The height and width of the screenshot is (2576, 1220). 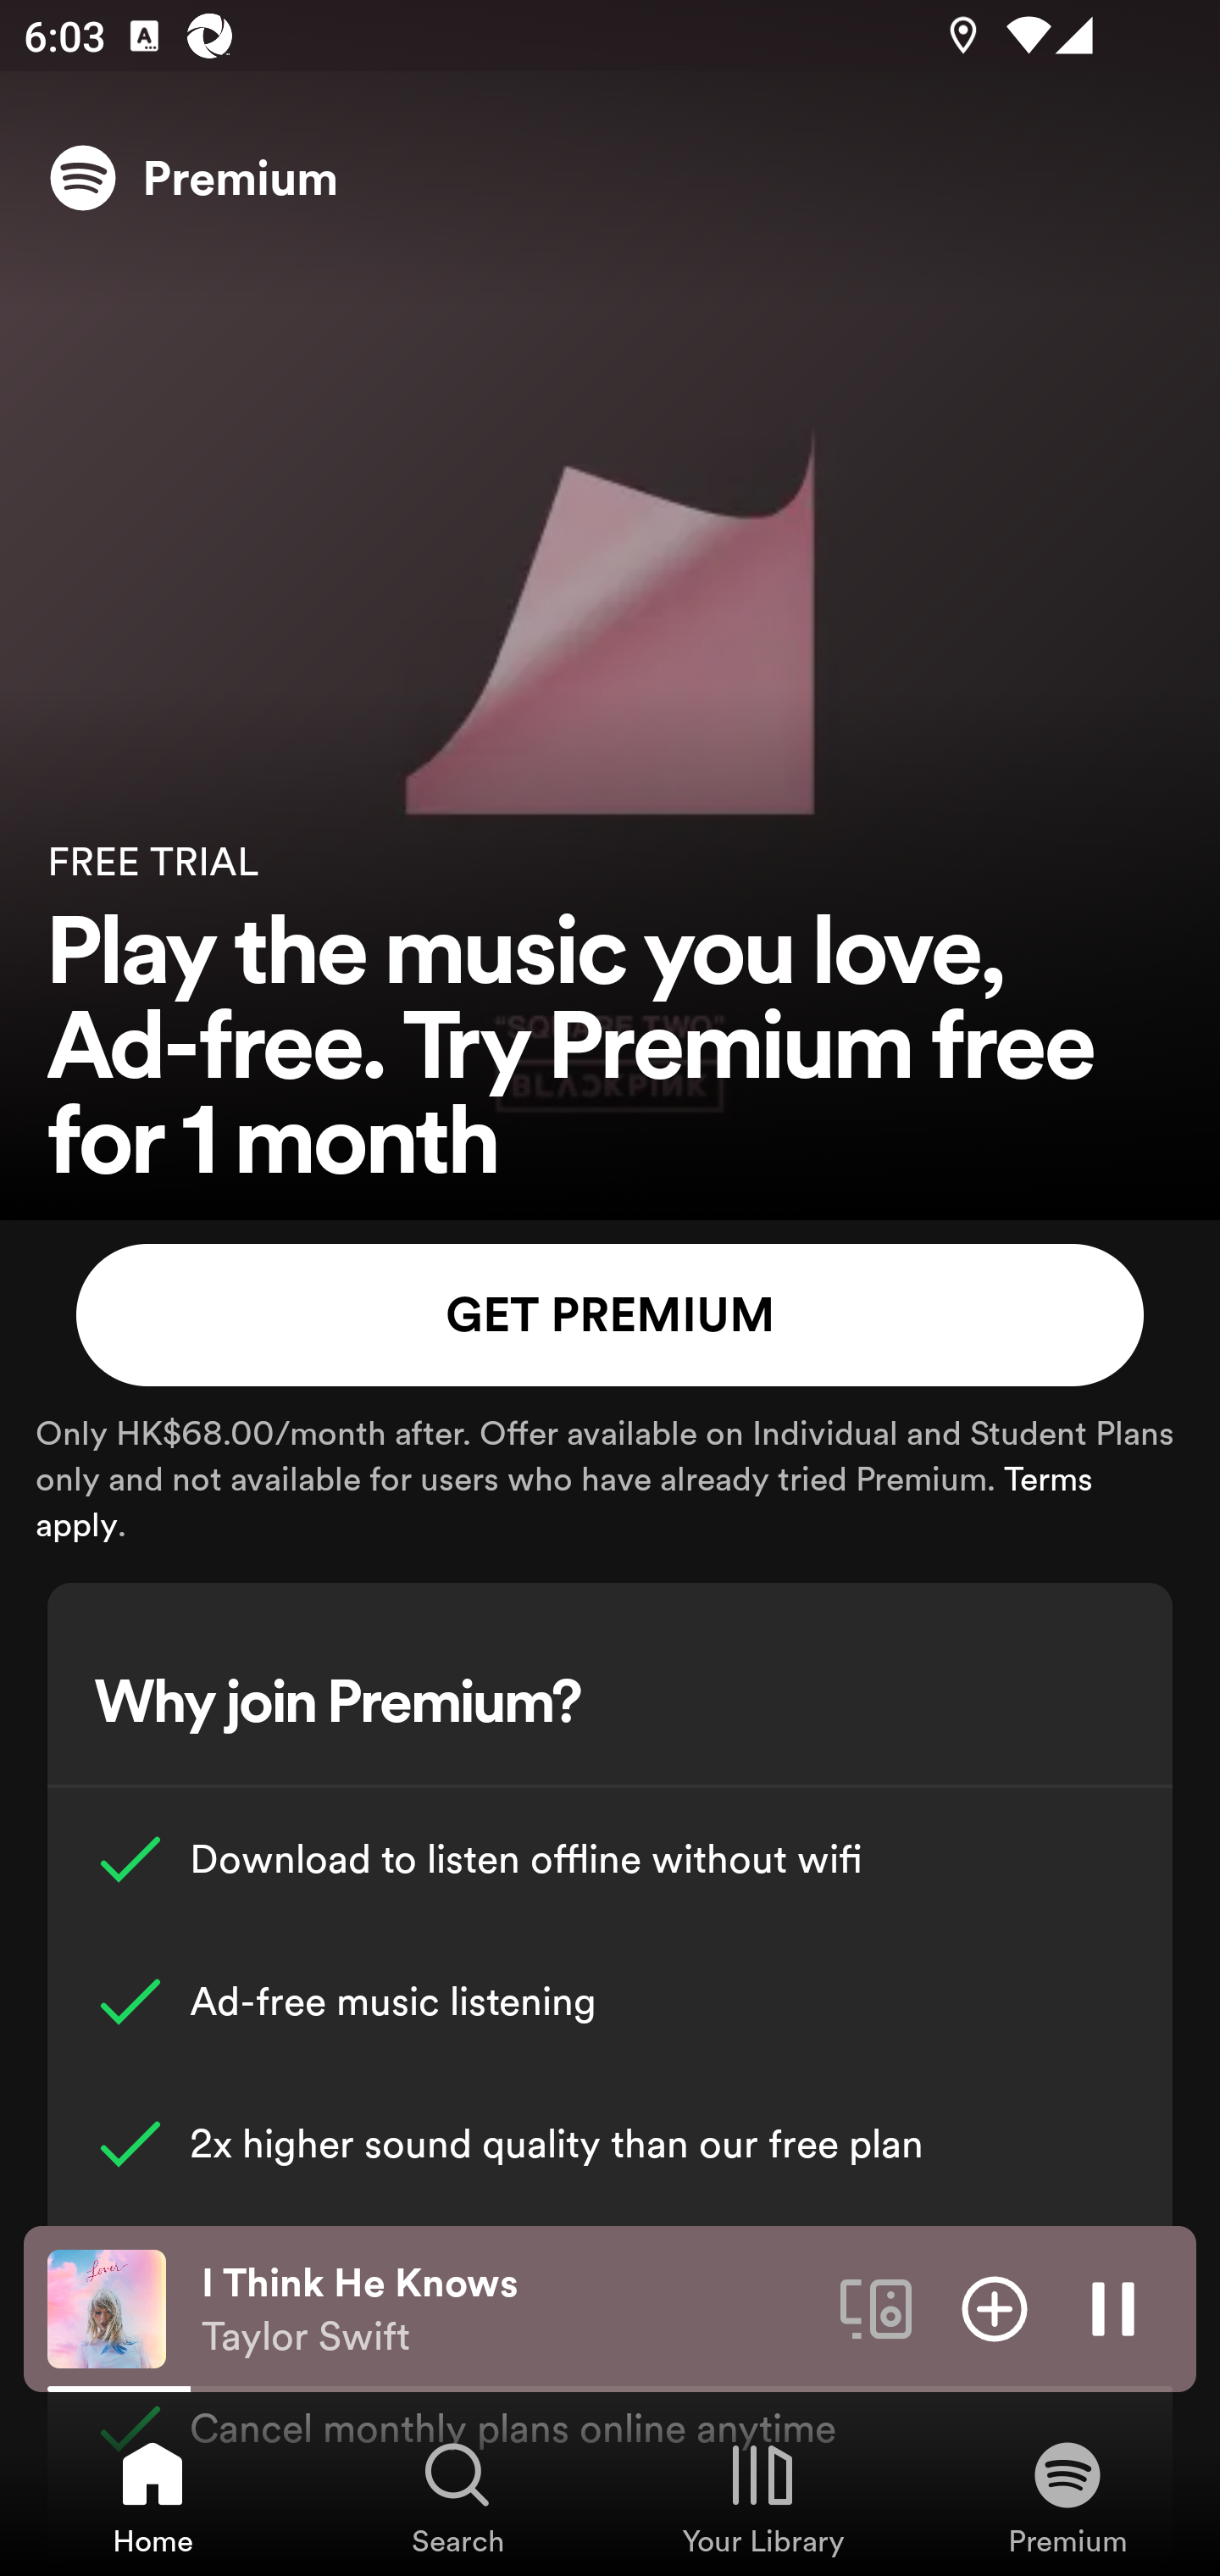 I want to click on Add item, so click(x=995, y=2307).